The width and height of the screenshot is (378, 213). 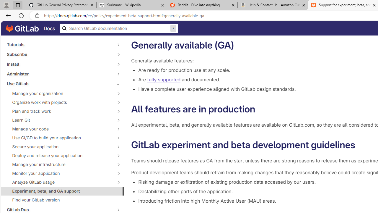 I want to click on GitLab documentation home Docs, so click(x=30, y=28).